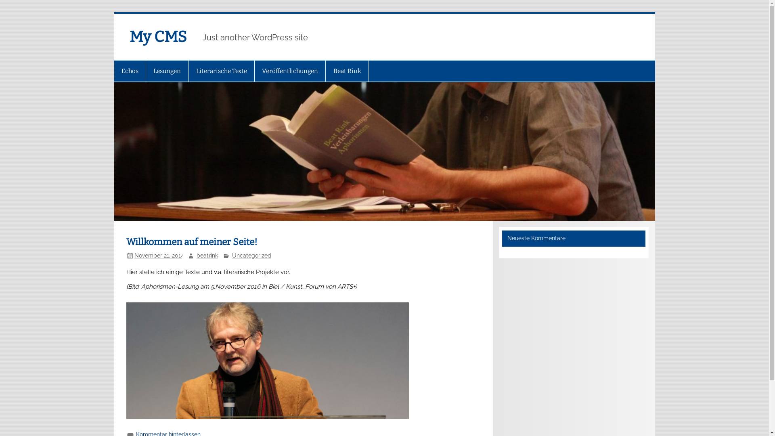 This screenshot has height=436, width=775. Describe the element at coordinates (347, 71) in the screenshot. I see `Beat Rink` at that location.